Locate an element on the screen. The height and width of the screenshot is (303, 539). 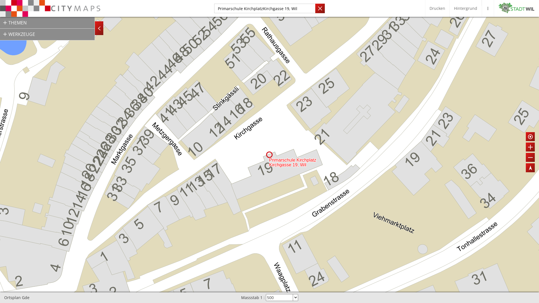
WERKZEUGE is located at coordinates (47, 34).